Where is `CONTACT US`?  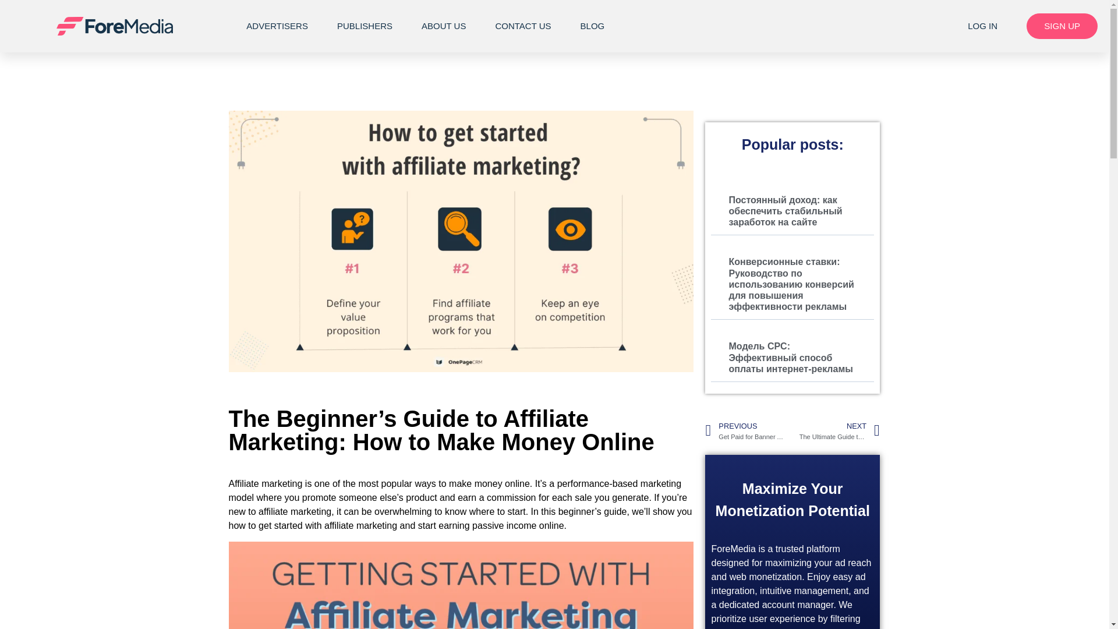
CONTACT US is located at coordinates (523, 26).